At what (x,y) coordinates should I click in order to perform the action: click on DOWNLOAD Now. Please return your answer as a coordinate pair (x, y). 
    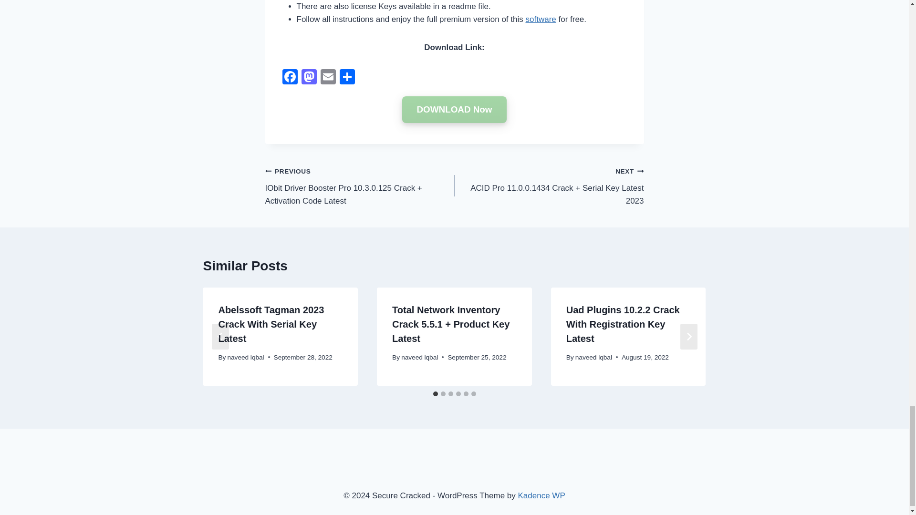
    Looking at the image, I should click on (454, 110).